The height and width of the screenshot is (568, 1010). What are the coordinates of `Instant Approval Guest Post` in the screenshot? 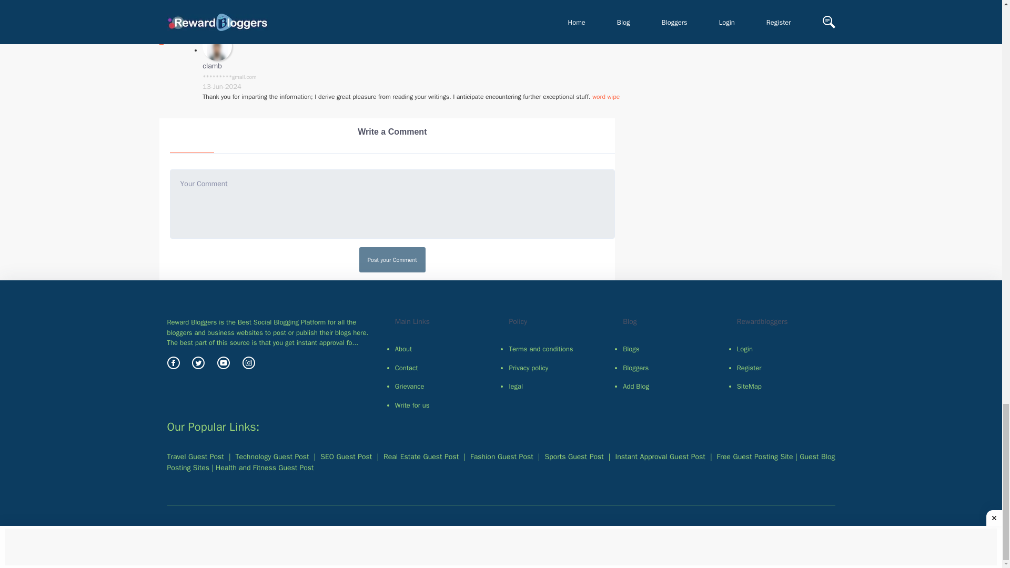 It's located at (660, 457).